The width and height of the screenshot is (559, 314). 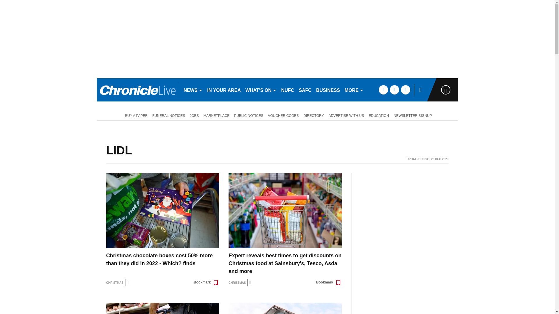 I want to click on NEWS, so click(x=193, y=90).